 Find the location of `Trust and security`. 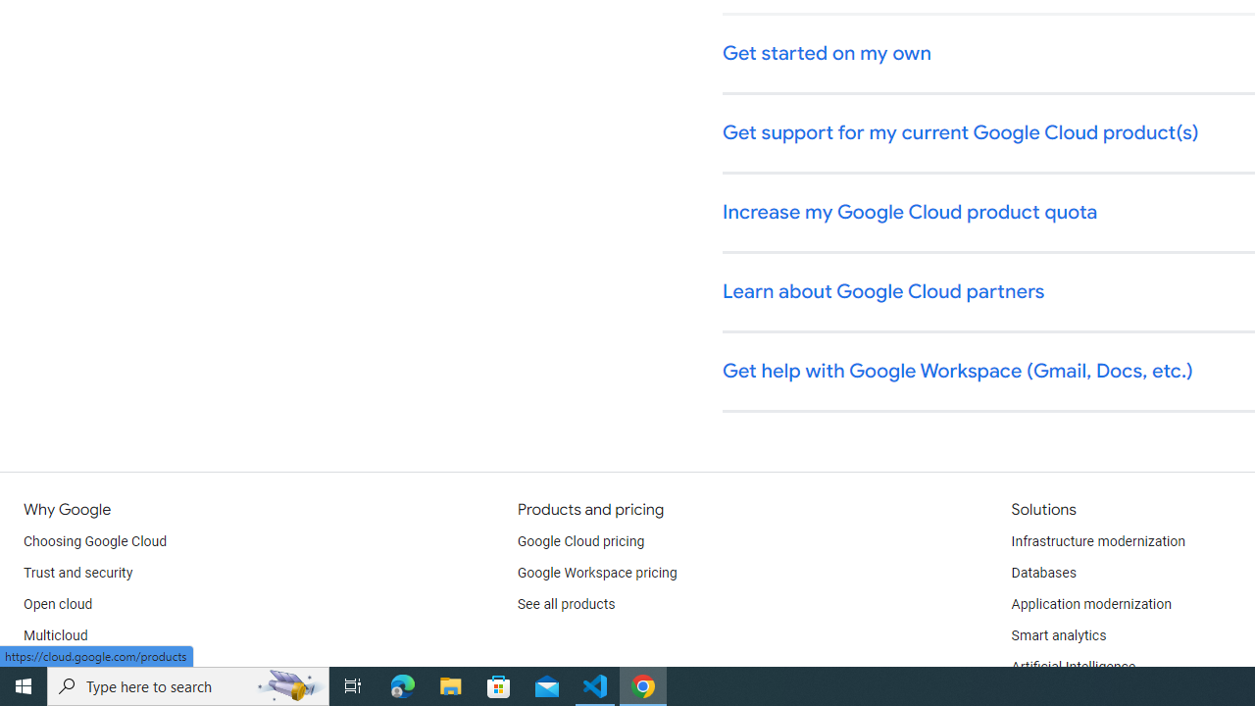

Trust and security is located at coordinates (78, 573).